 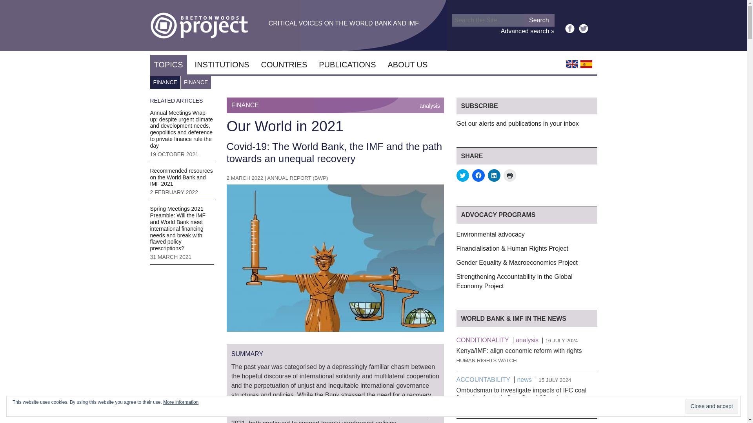 What do you see at coordinates (539, 20) in the screenshot?
I see `Search` at bounding box center [539, 20].